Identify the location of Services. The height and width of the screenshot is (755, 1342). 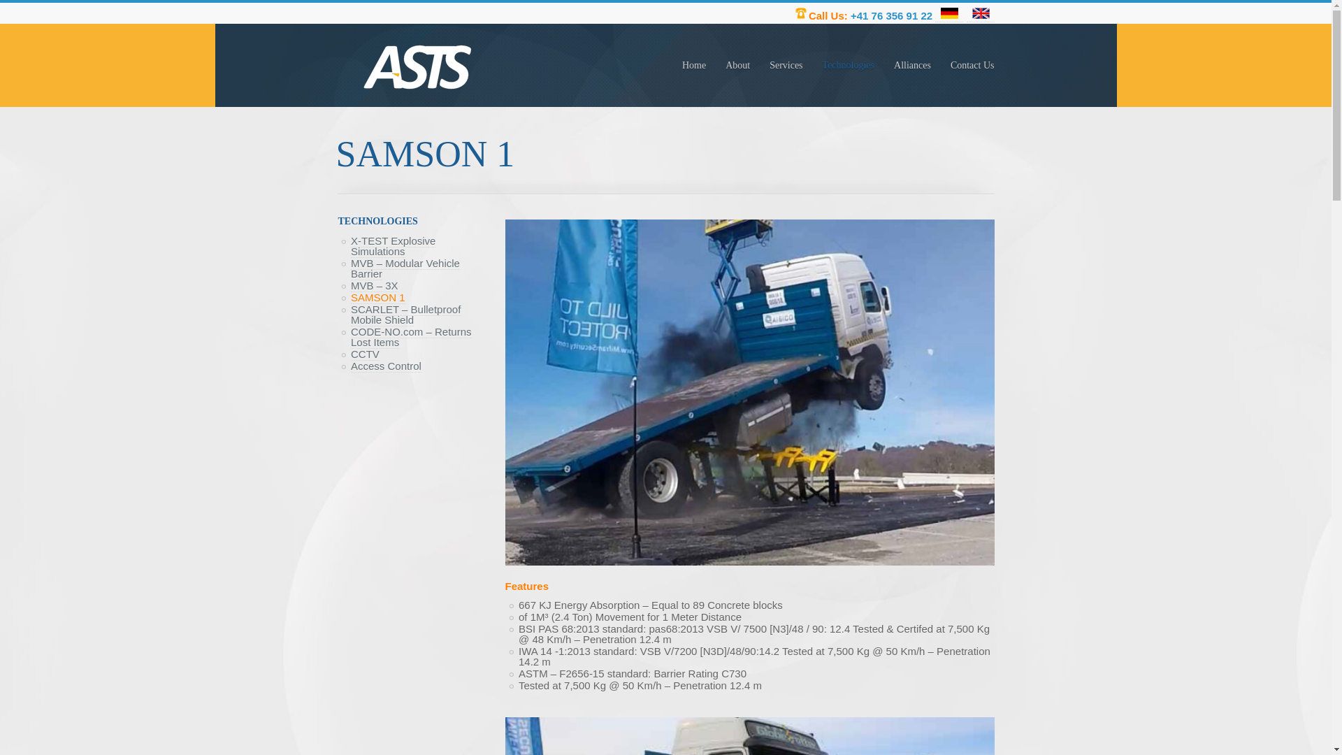
(786, 66).